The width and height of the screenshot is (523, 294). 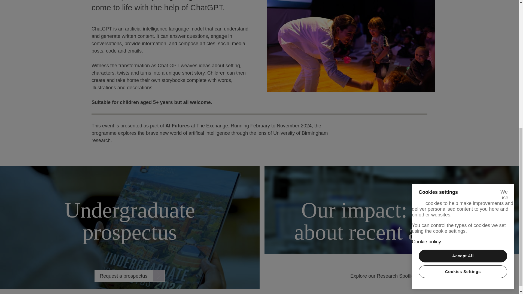 What do you see at coordinates (463, 39) in the screenshot?
I see `Cookies Settings` at bounding box center [463, 39].